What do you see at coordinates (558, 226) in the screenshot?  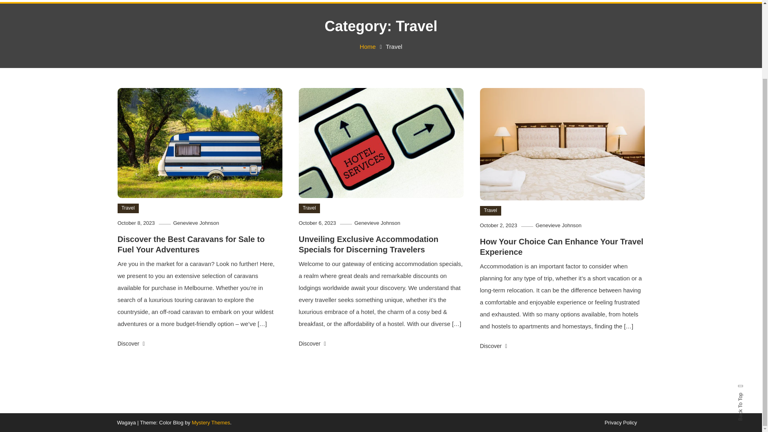 I see `Genevieve Johnson` at bounding box center [558, 226].